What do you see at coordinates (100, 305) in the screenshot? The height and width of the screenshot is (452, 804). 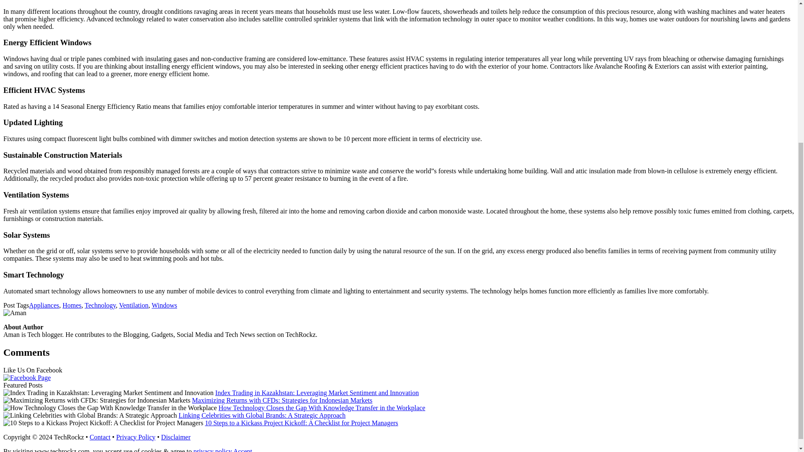 I see `Technology` at bounding box center [100, 305].